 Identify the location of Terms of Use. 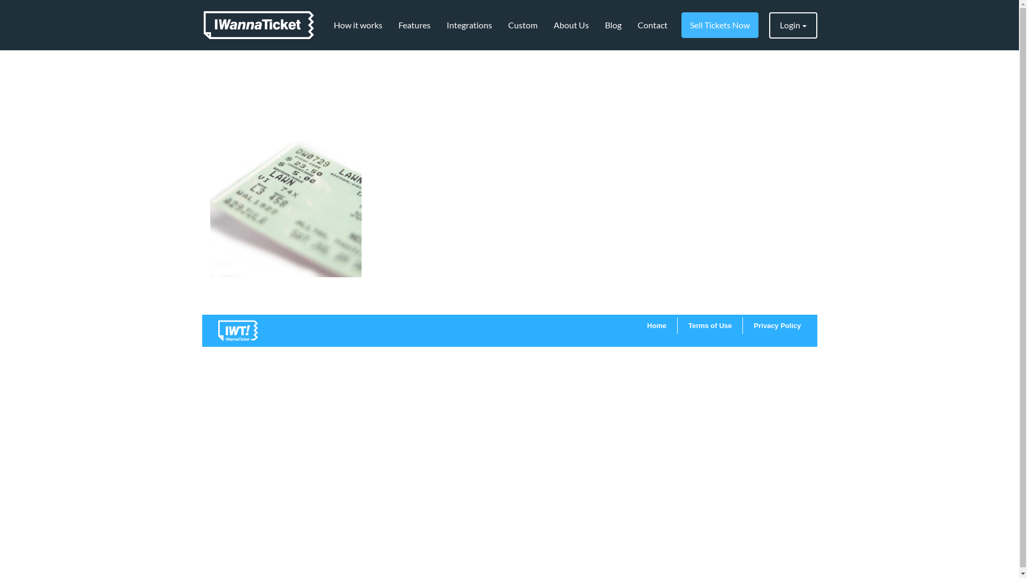
(710, 325).